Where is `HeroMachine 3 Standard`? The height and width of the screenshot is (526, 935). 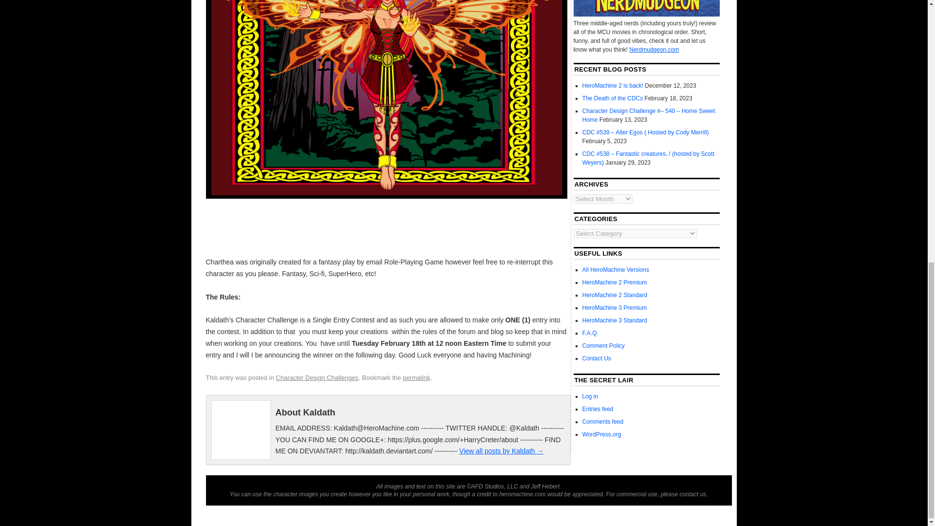
HeroMachine 3 Standard is located at coordinates (615, 320).